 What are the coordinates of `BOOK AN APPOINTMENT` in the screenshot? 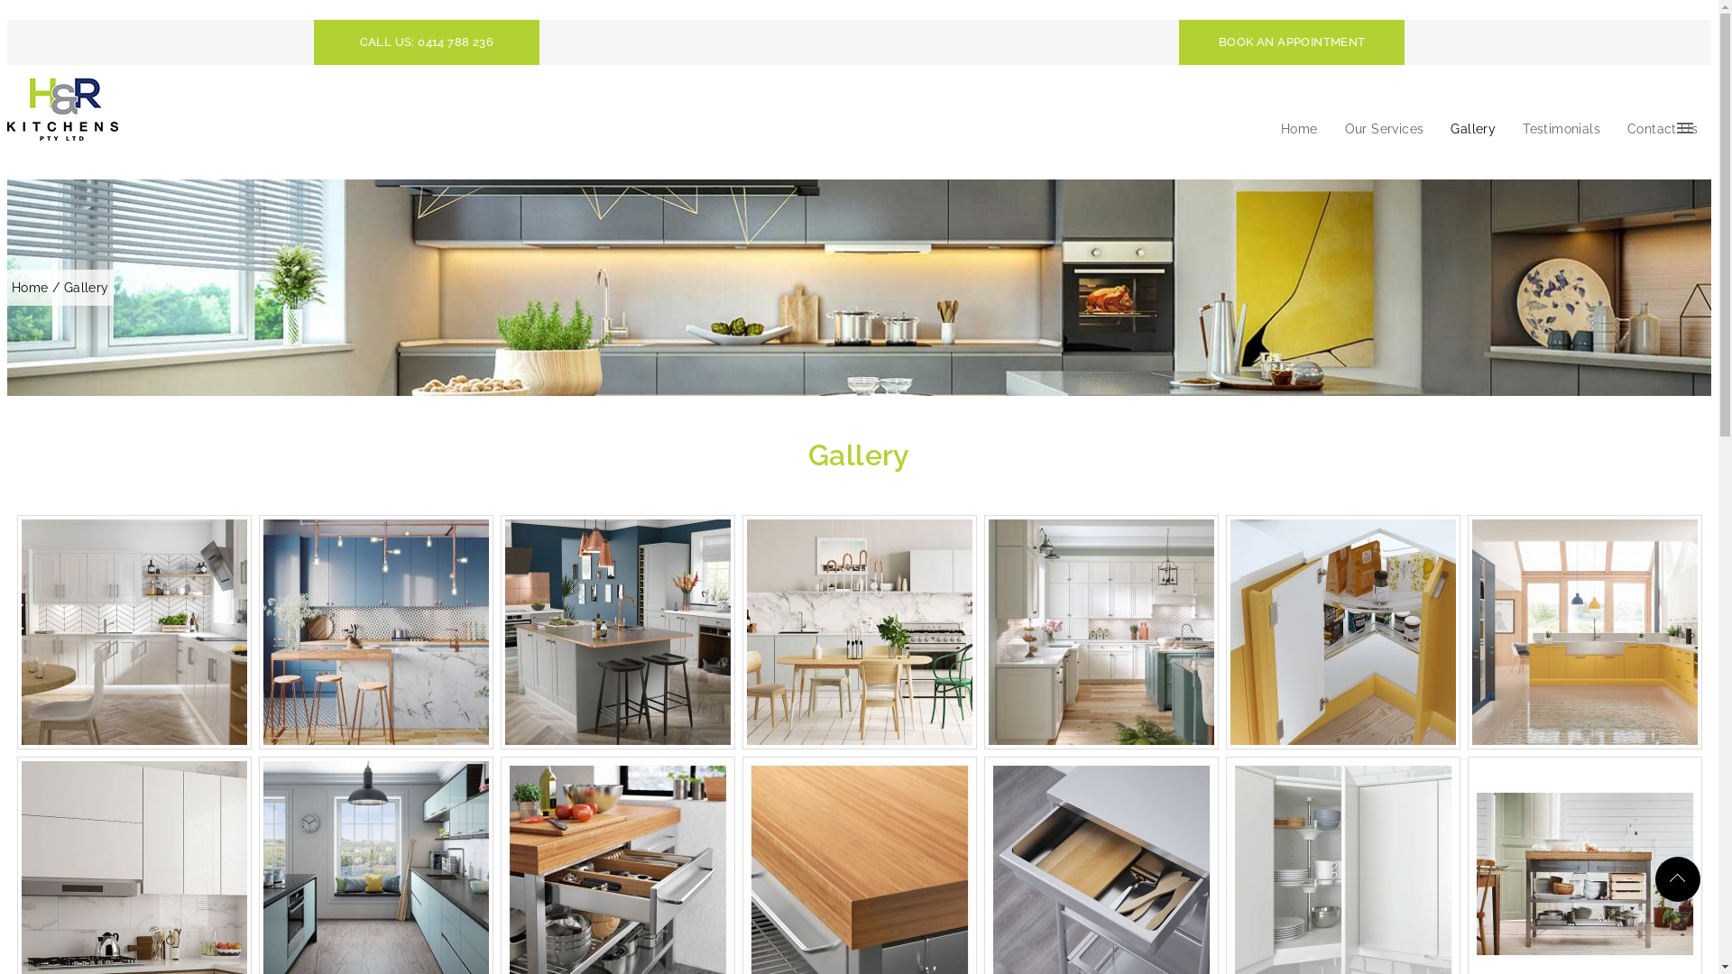 It's located at (1292, 42).